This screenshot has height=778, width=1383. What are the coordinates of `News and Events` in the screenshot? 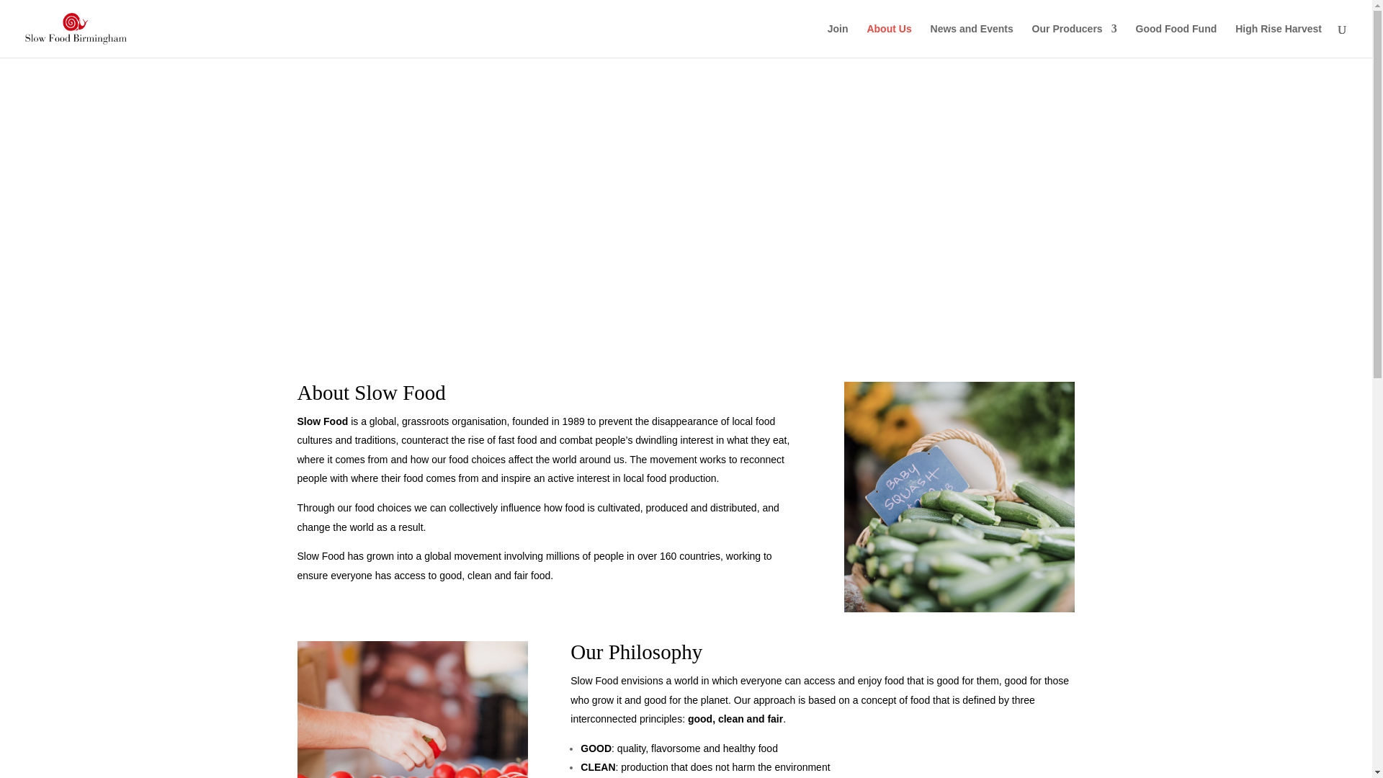 It's located at (972, 40).